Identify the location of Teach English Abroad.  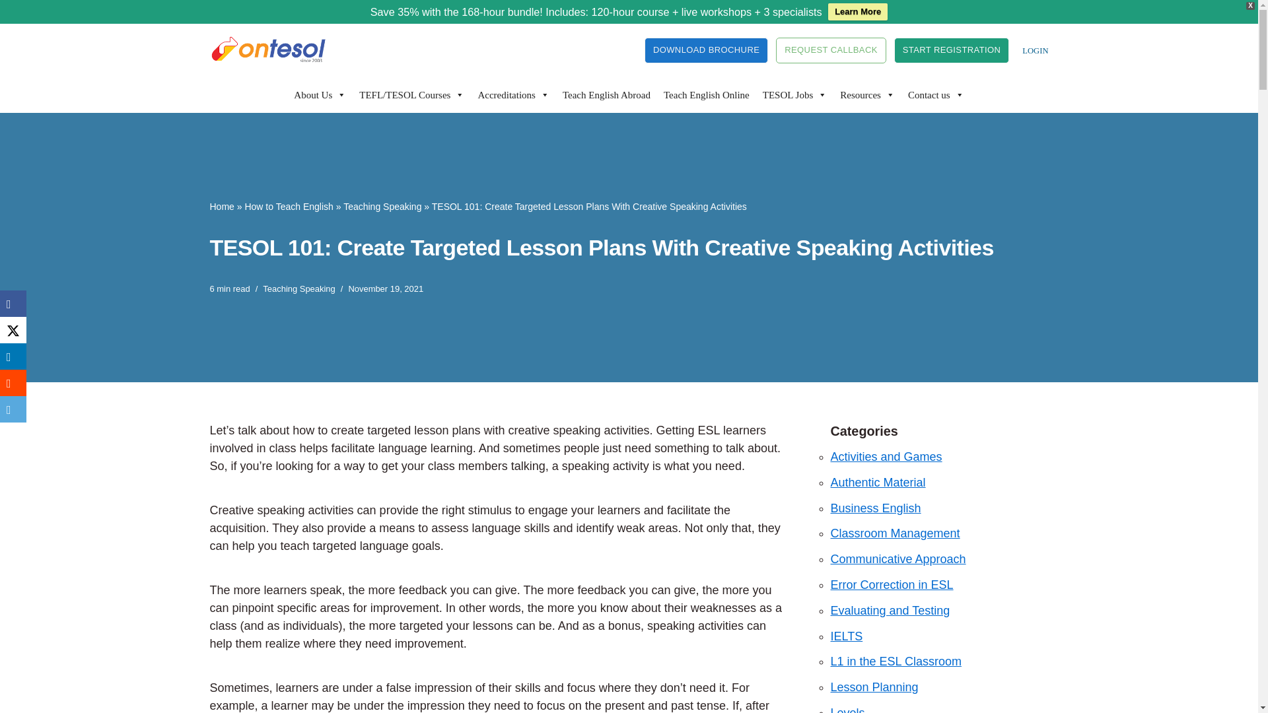
(606, 94).